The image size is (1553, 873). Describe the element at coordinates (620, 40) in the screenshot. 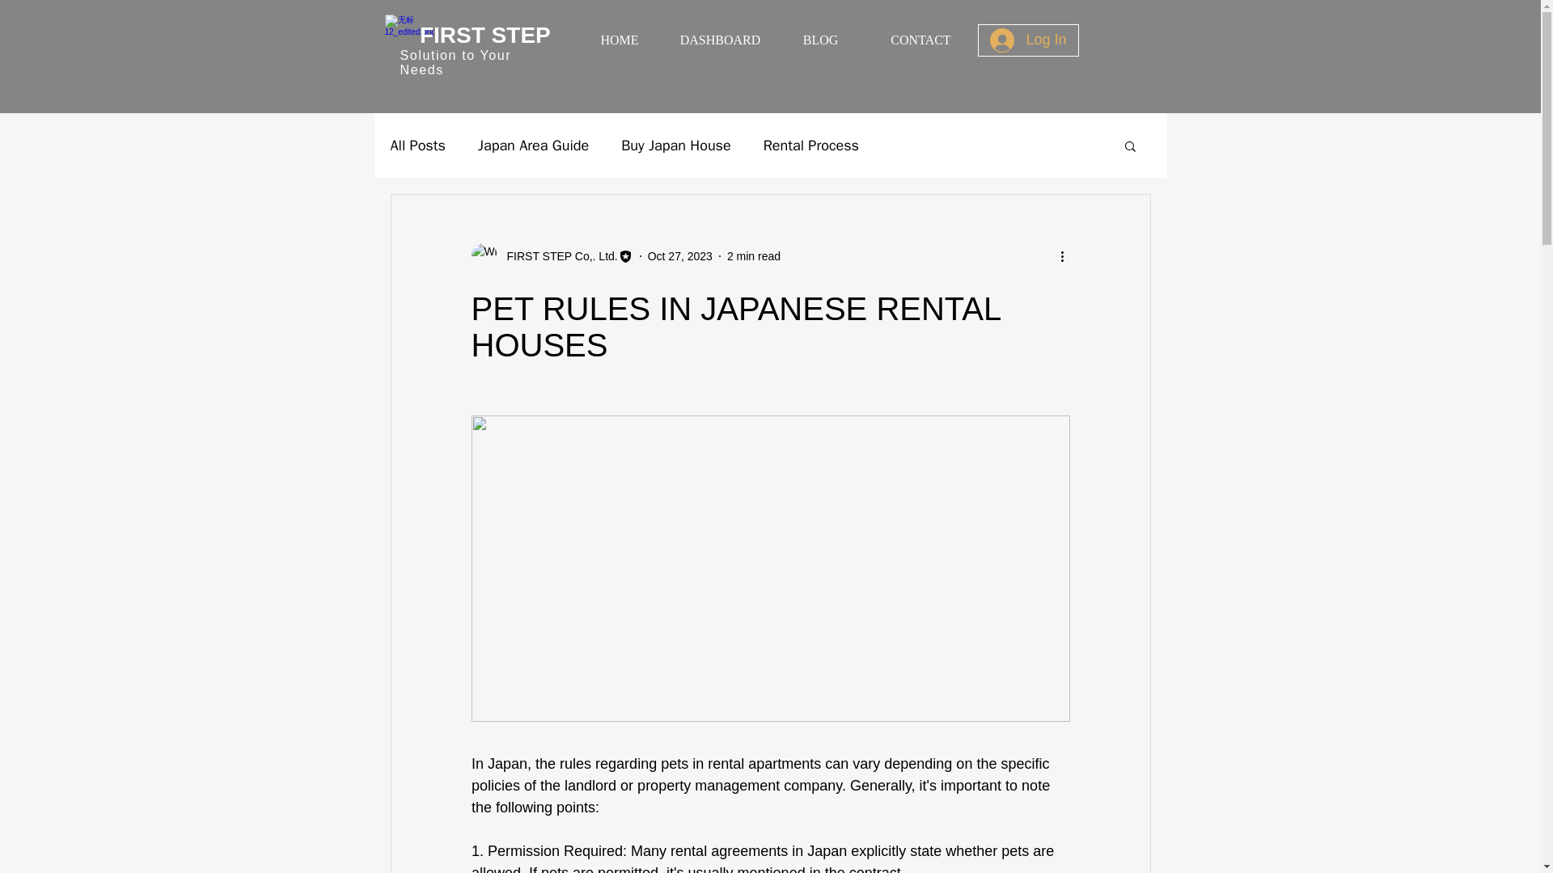

I see `HOME` at that location.